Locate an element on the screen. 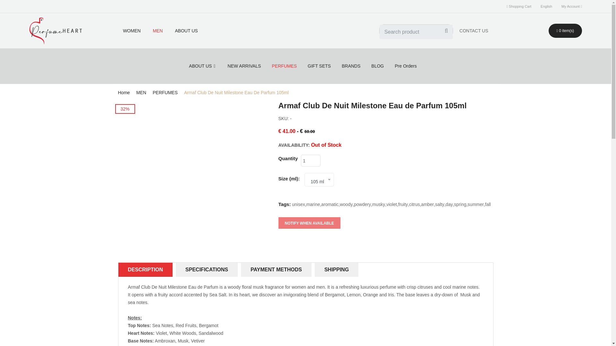  English is located at coordinates (546, 6).